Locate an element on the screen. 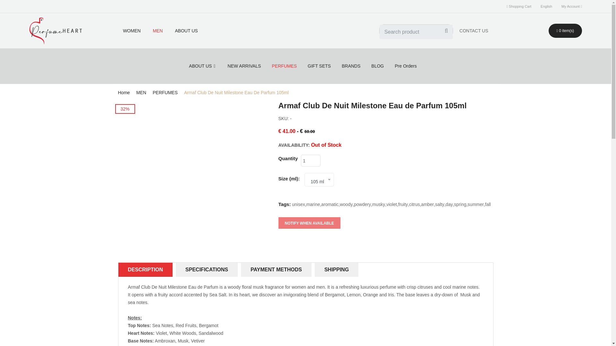  English is located at coordinates (546, 6).